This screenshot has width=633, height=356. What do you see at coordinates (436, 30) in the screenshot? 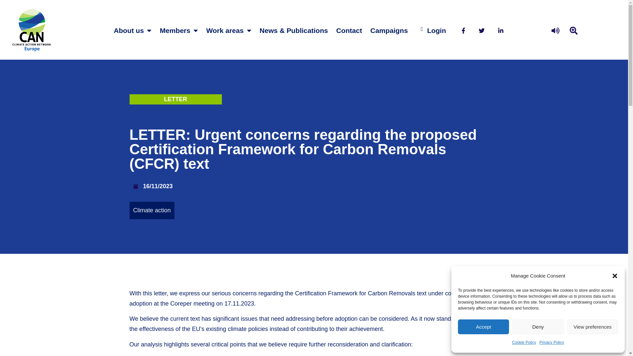
I see `Login` at bounding box center [436, 30].